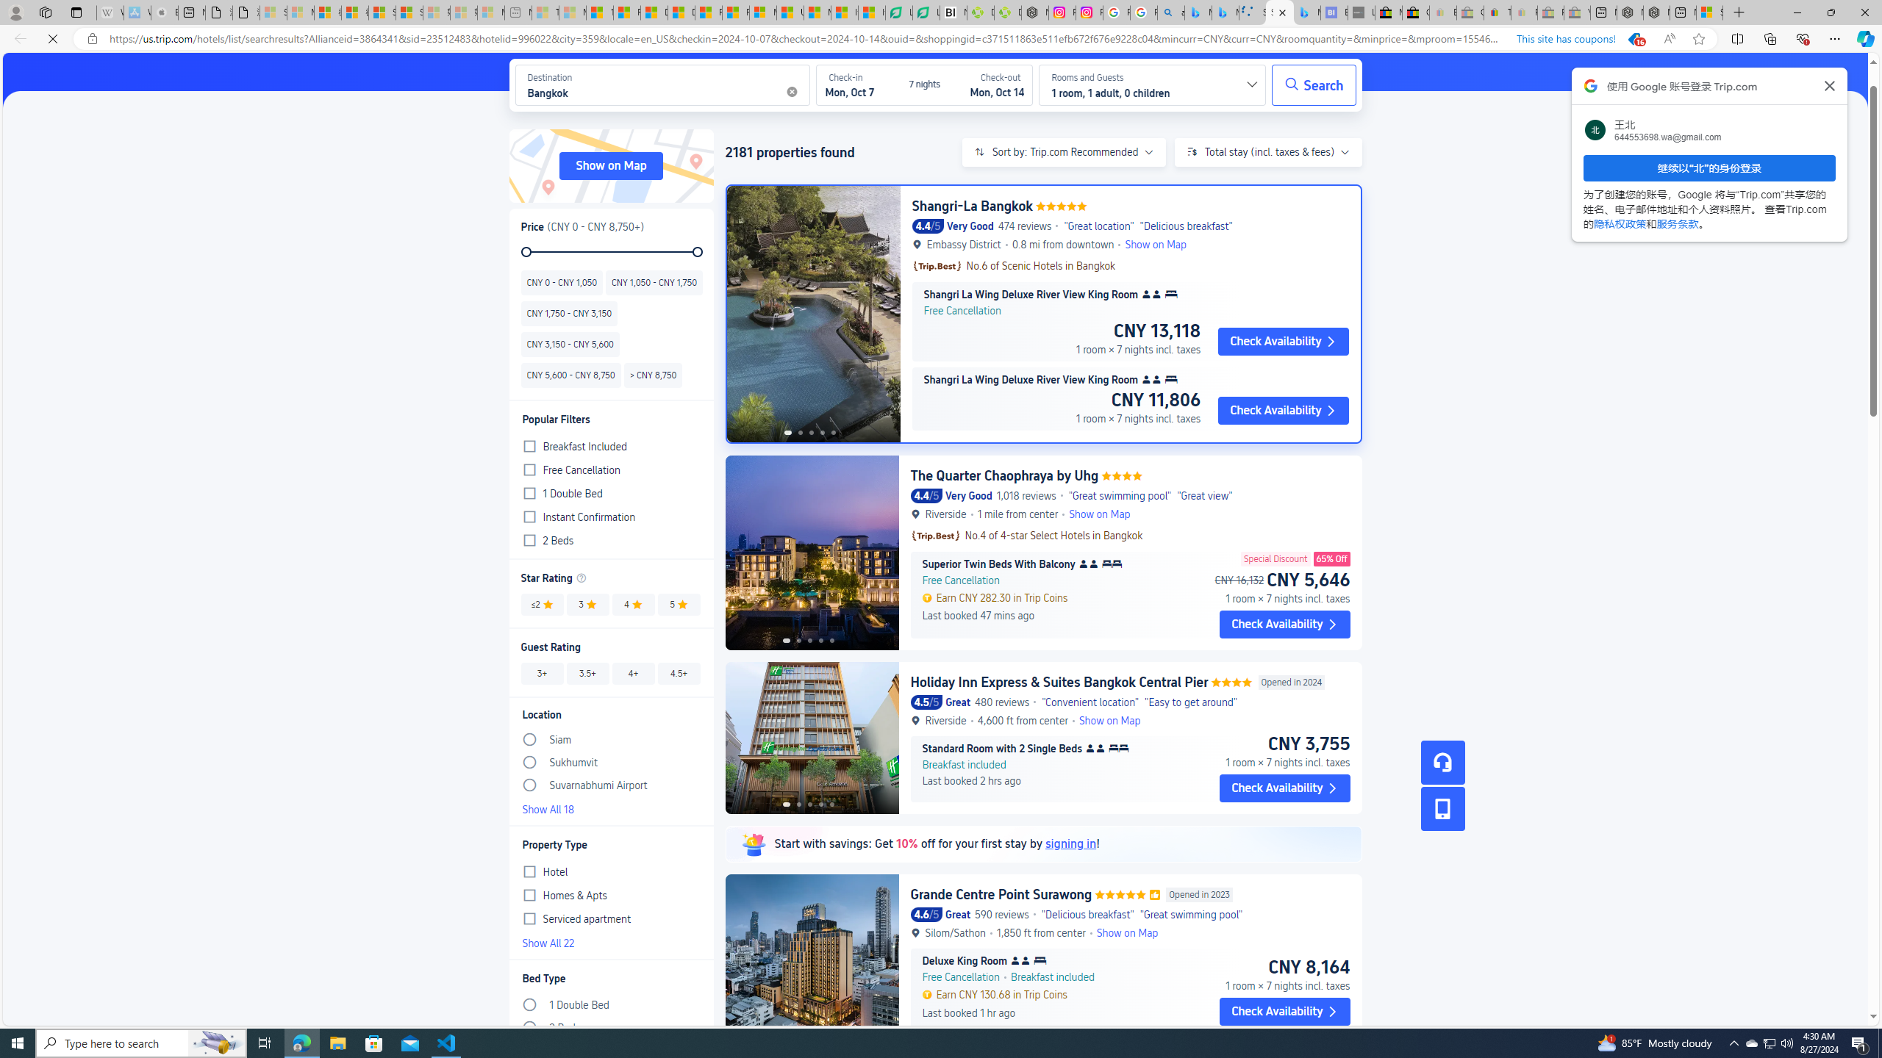 This screenshot has height=1058, width=1882. What do you see at coordinates (1005, 475) in the screenshot?
I see `The Quarter Chaophraya by Uhg` at bounding box center [1005, 475].